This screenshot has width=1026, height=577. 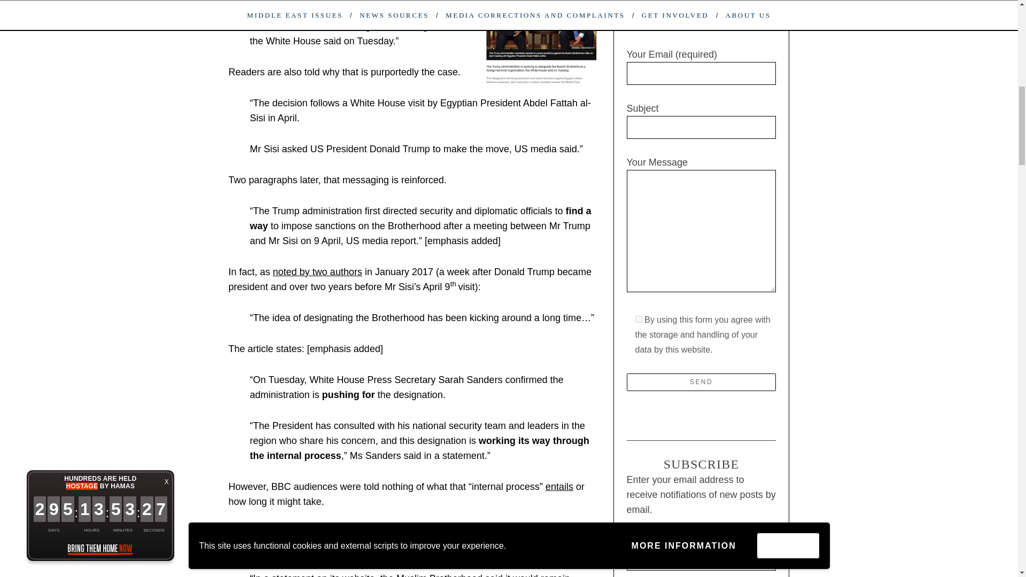 I want to click on Send, so click(x=701, y=382).